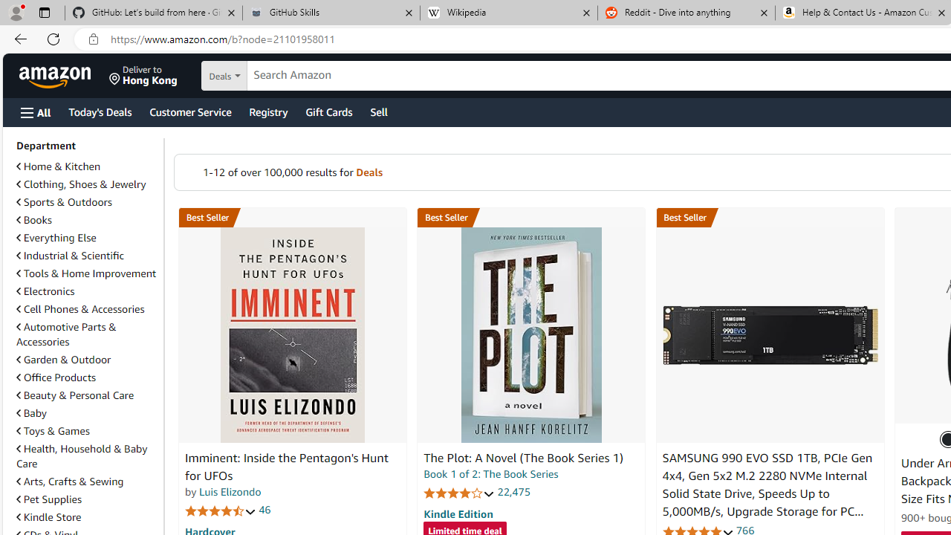  Describe the element at coordinates (87, 291) in the screenshot. I see `Electronics` at that location.